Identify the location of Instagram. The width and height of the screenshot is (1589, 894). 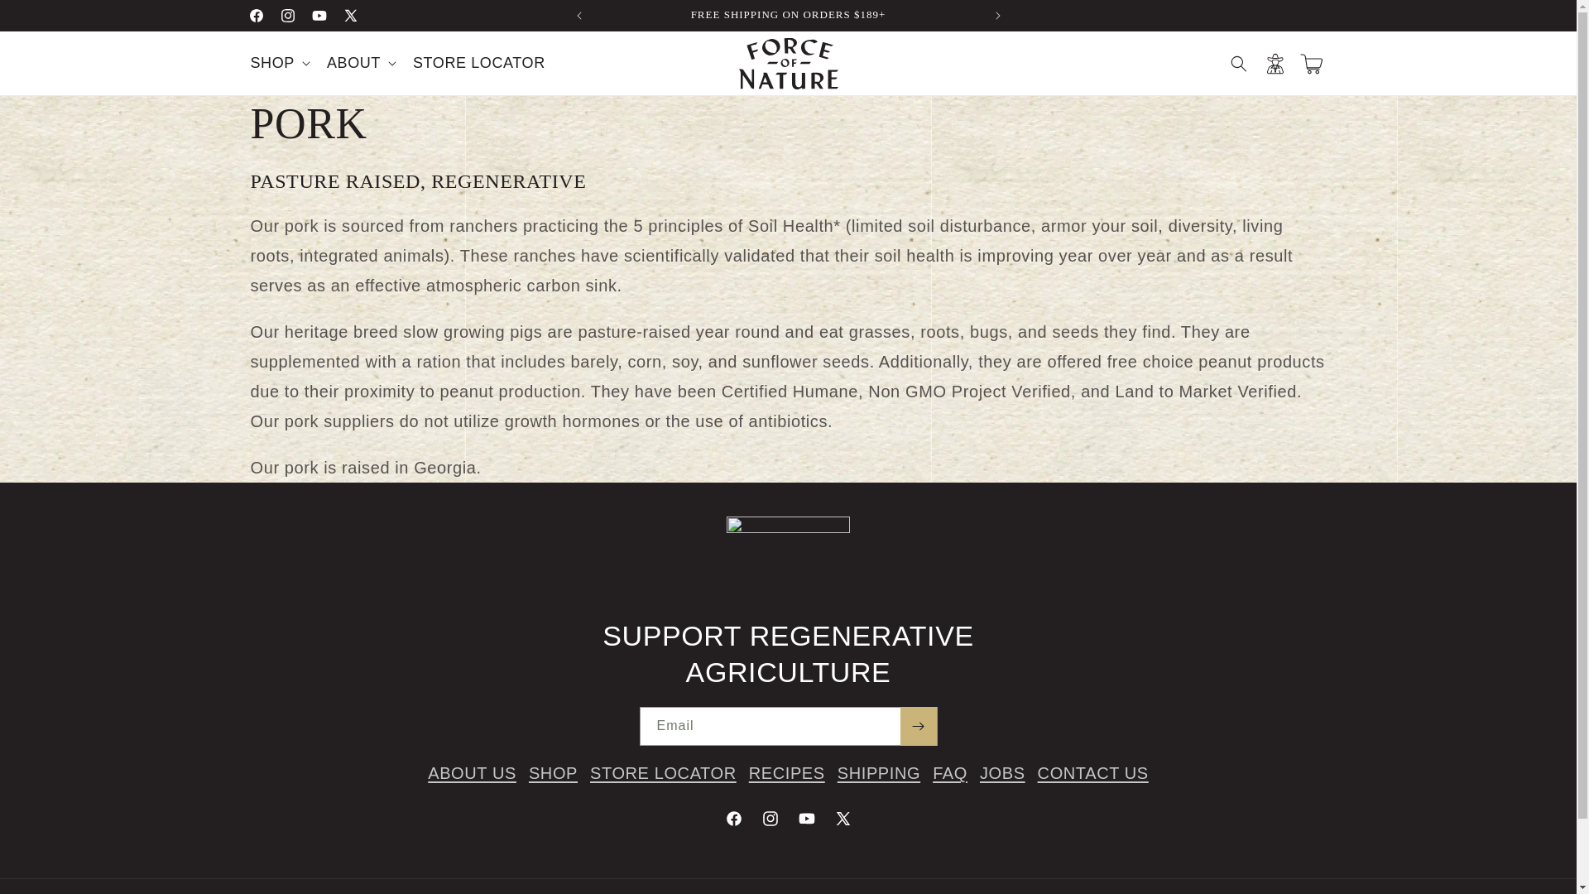
(287, 15).